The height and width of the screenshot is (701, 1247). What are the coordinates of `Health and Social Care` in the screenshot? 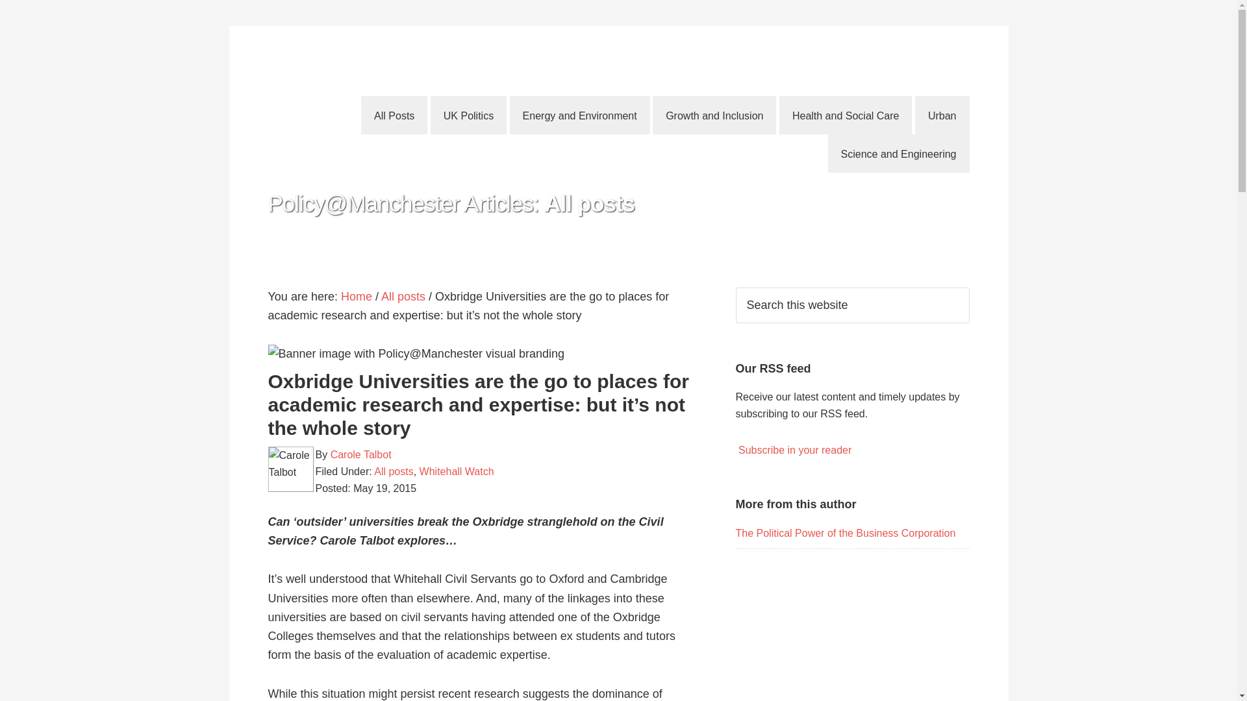 It's located at (846, 115).